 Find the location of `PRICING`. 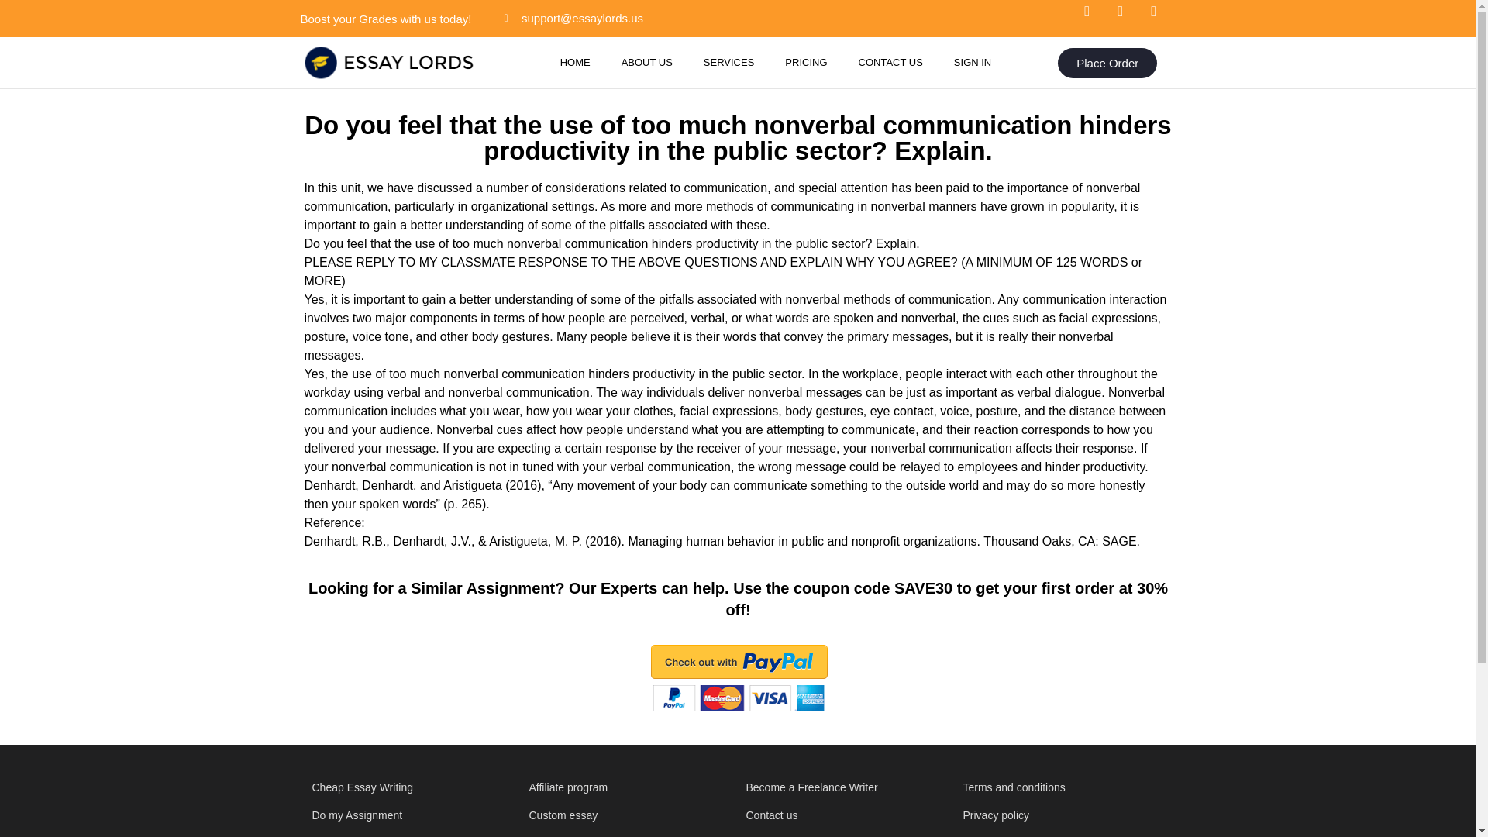

PRICING is located at coordinates (805, 62).